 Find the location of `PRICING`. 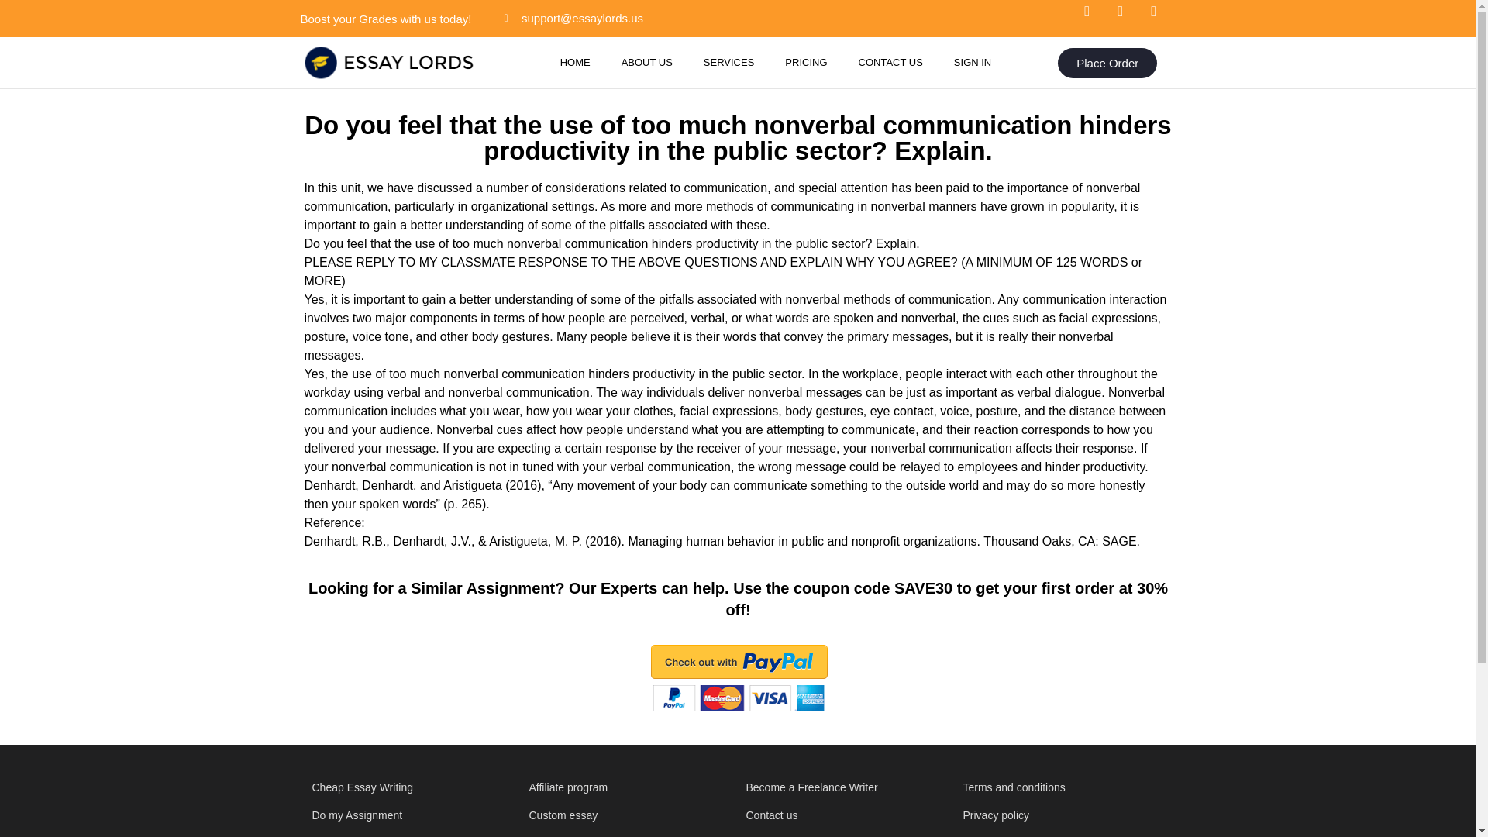

PRICING is located at coordinates (805, 62).